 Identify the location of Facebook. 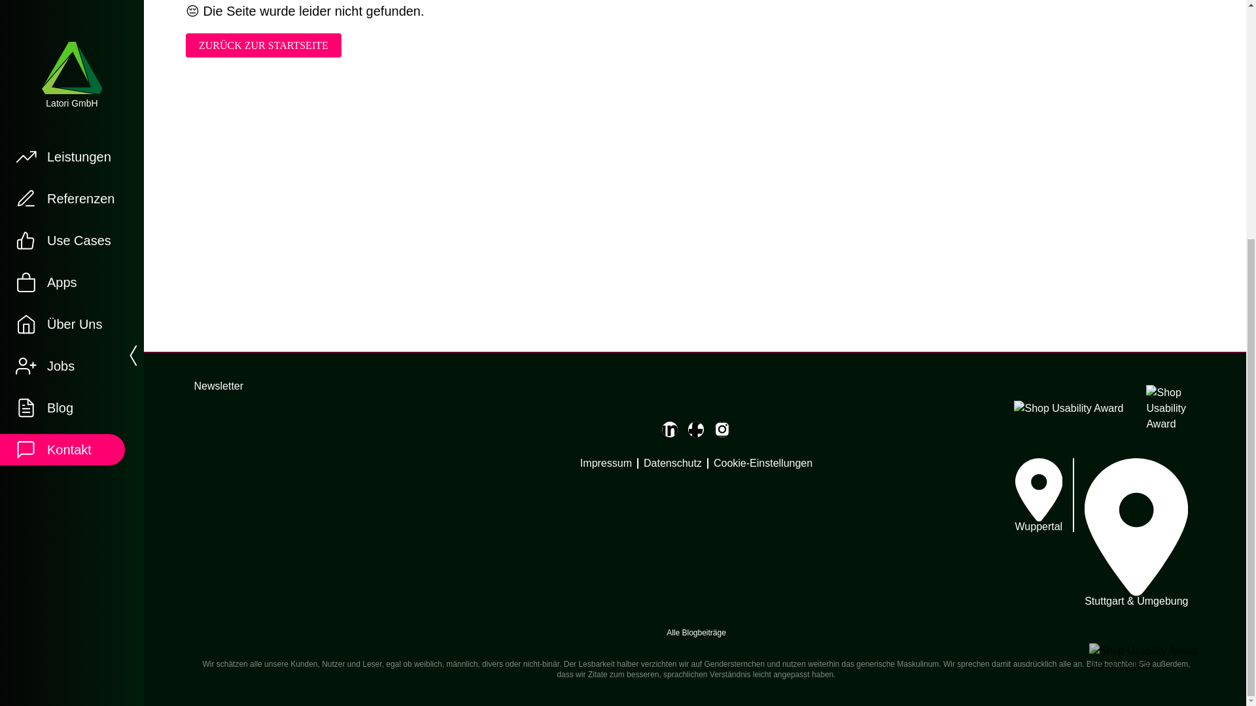
(696, 429).